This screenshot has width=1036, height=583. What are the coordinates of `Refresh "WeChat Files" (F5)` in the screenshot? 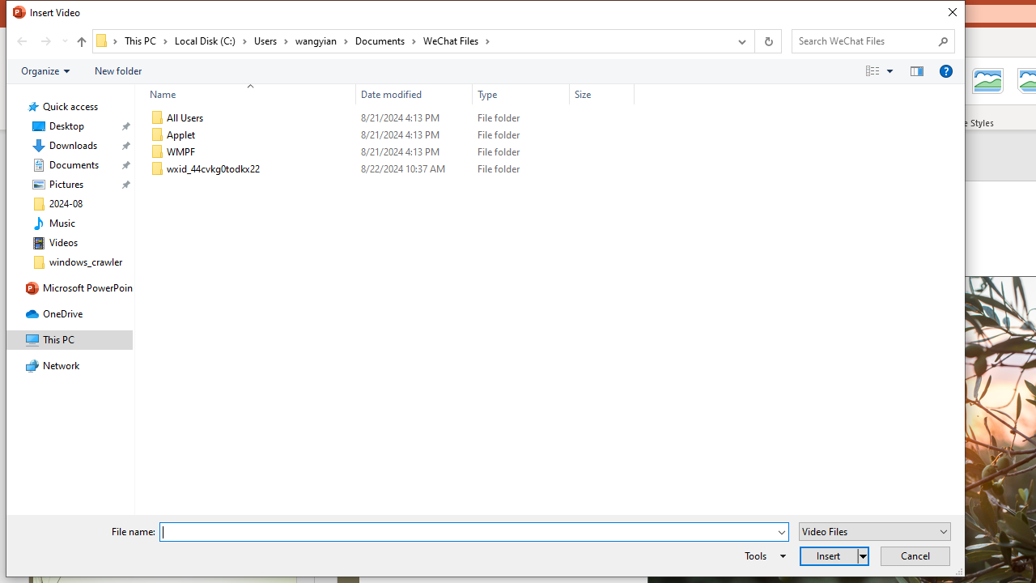 It's located at (767, 41).